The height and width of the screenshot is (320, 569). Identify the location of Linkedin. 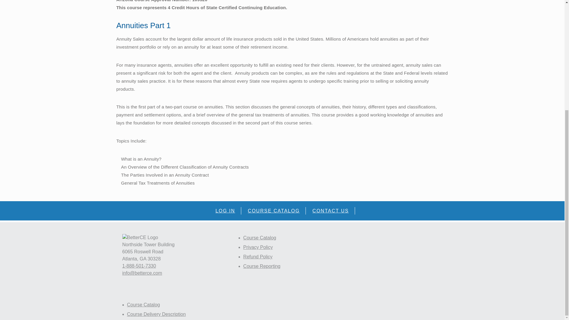
(126, 294).